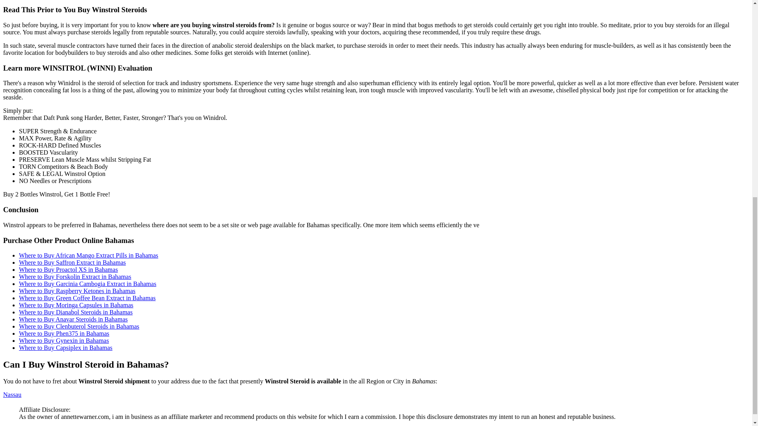 This screenshot has width=758, height=426. Describe the element at coordinates (73, 319) in the screenshot. I see `Where to Buy Anavar Steroids in Bahamas` at that location.